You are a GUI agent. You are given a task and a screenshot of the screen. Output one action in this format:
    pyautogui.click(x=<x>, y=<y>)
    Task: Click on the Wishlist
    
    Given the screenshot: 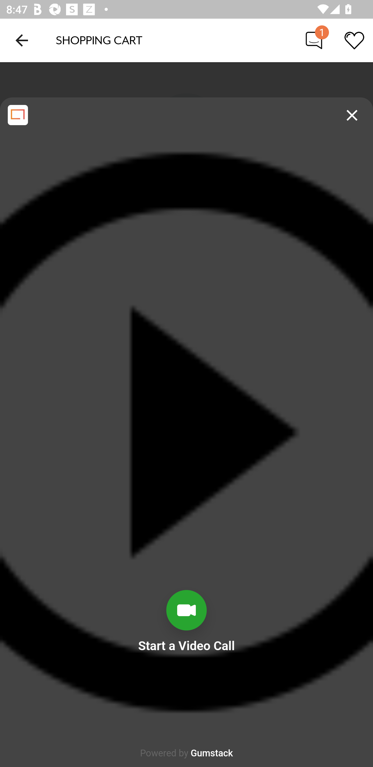 What is the action you would take?
    pyautogui.click(x=354, y=40)
    